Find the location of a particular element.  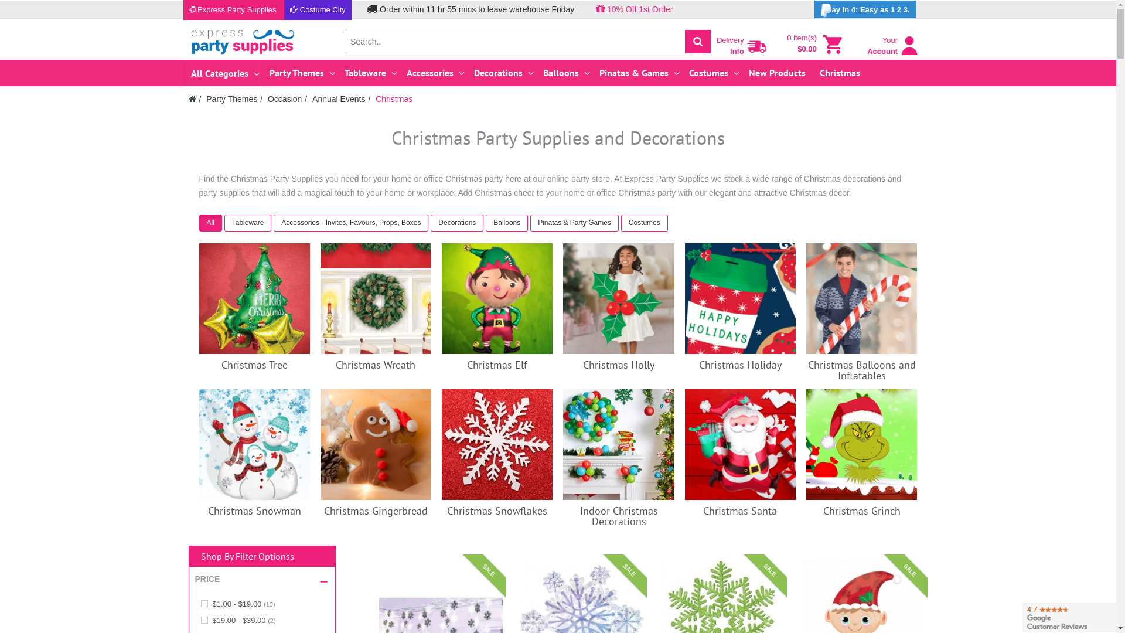

Christmas is located at coordinates (394, 99).